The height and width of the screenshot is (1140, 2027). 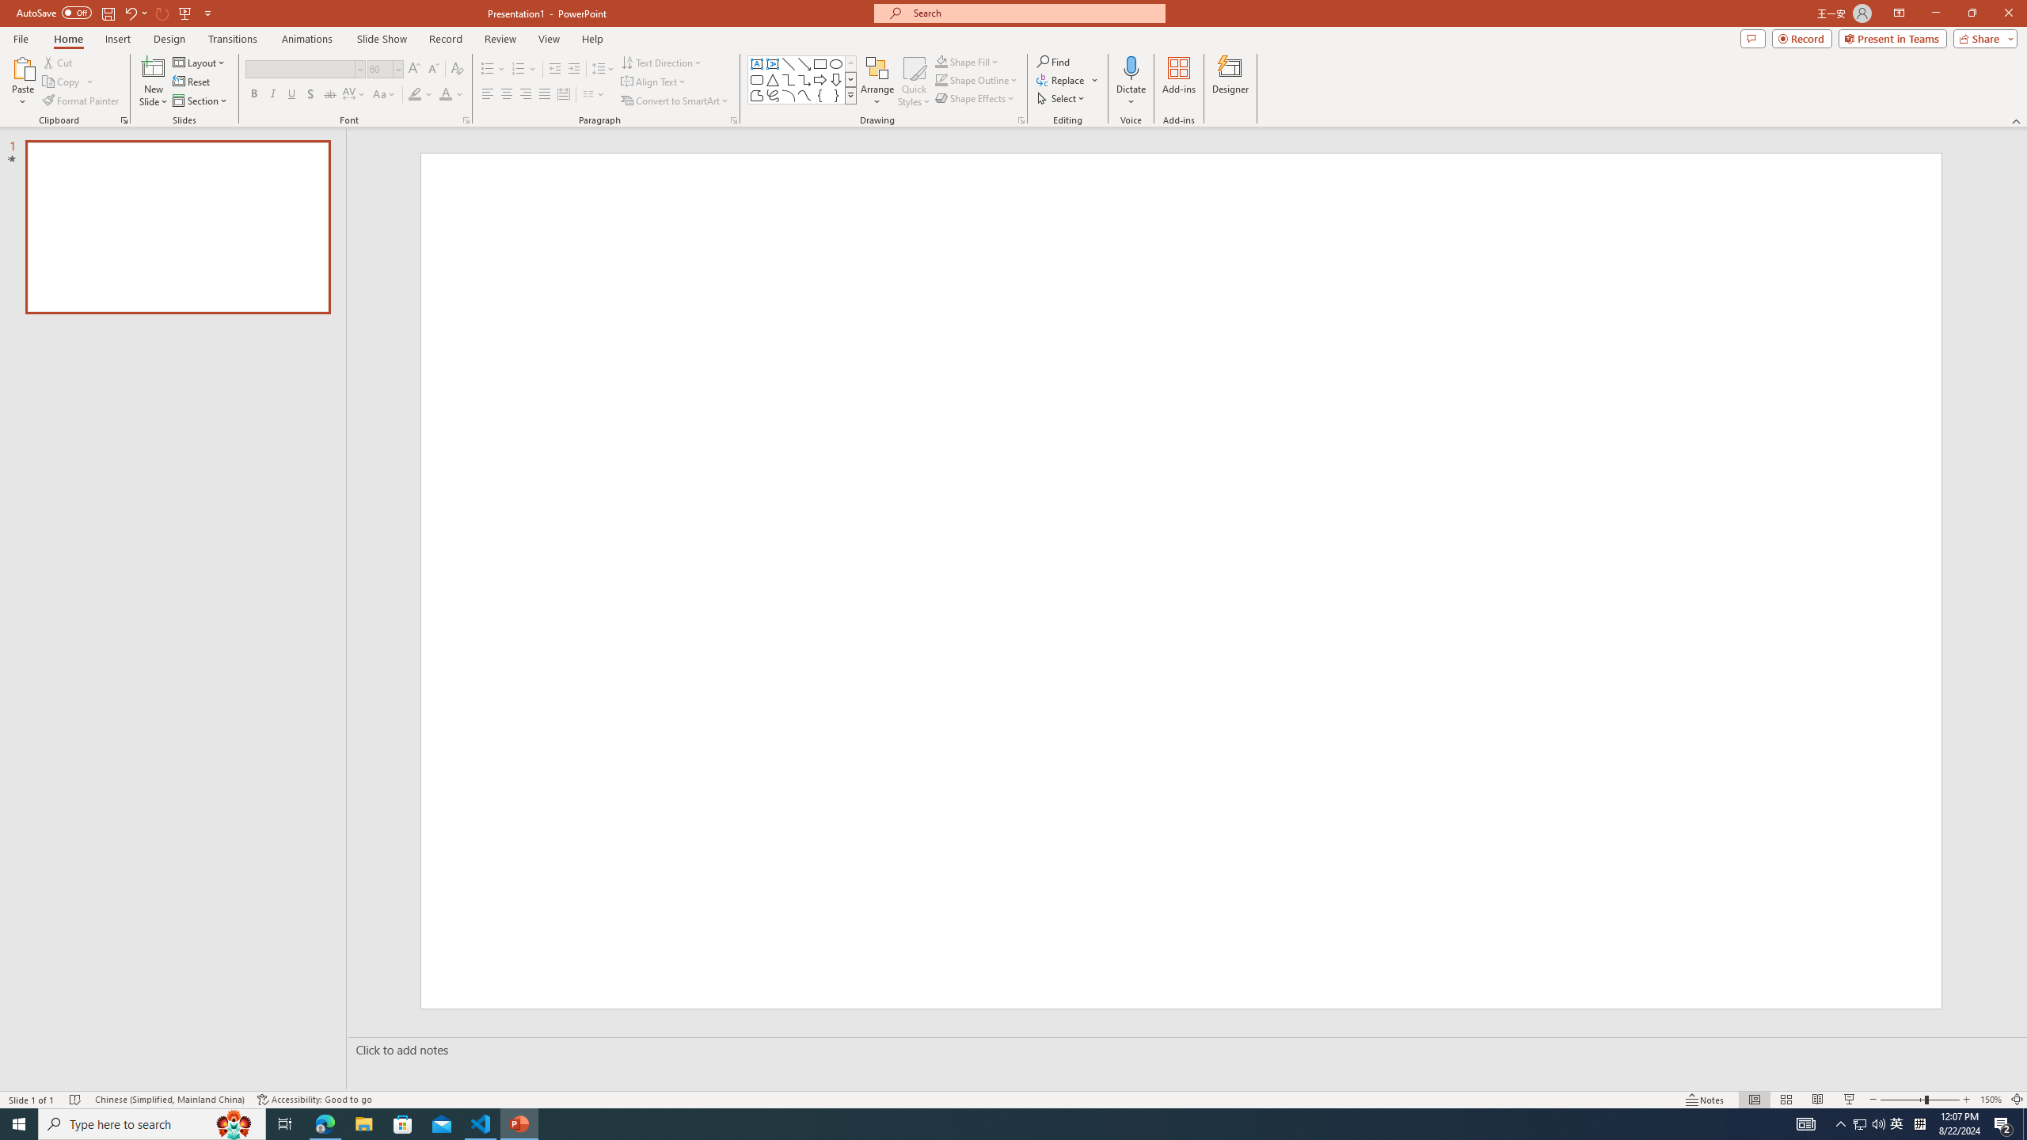 What do you see at coordinates (662, 62) in the screenshot?
I see `Text Direction` at bounding box center [662, 62].